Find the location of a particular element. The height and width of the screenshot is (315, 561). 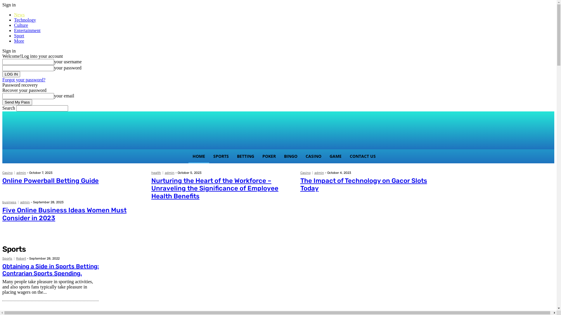

Casino is located at coordinates (8, 173).